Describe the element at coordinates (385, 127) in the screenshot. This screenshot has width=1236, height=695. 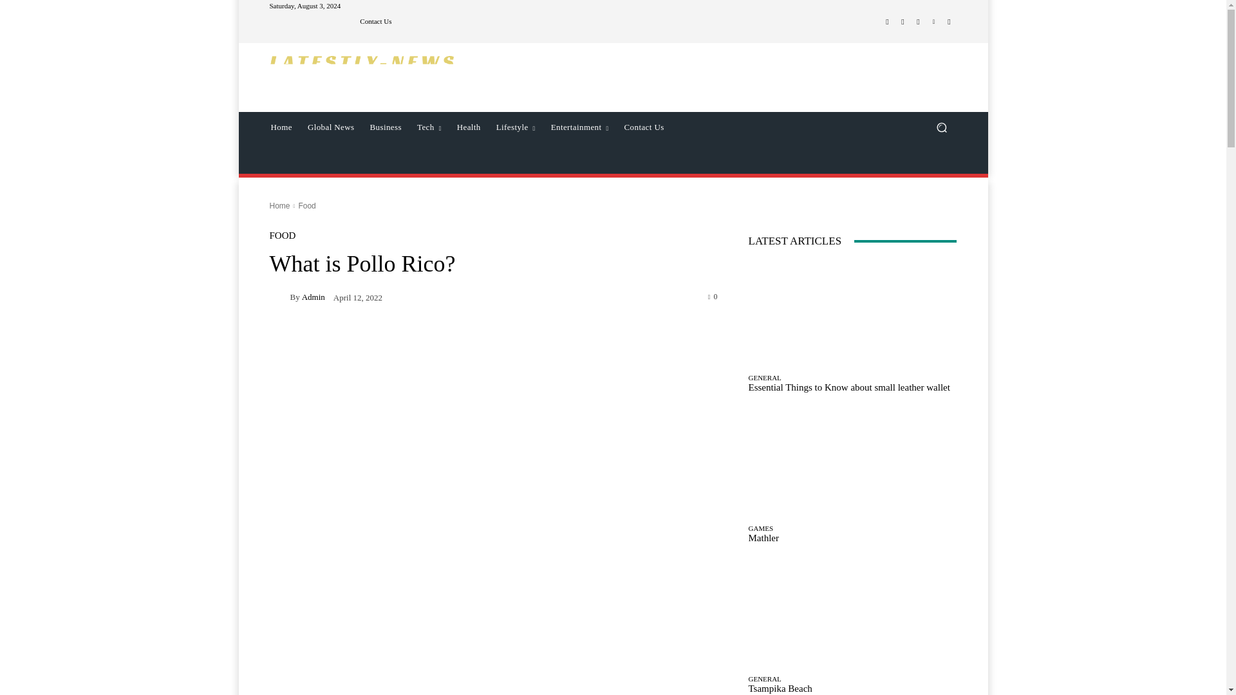
I see `Business` at that location.